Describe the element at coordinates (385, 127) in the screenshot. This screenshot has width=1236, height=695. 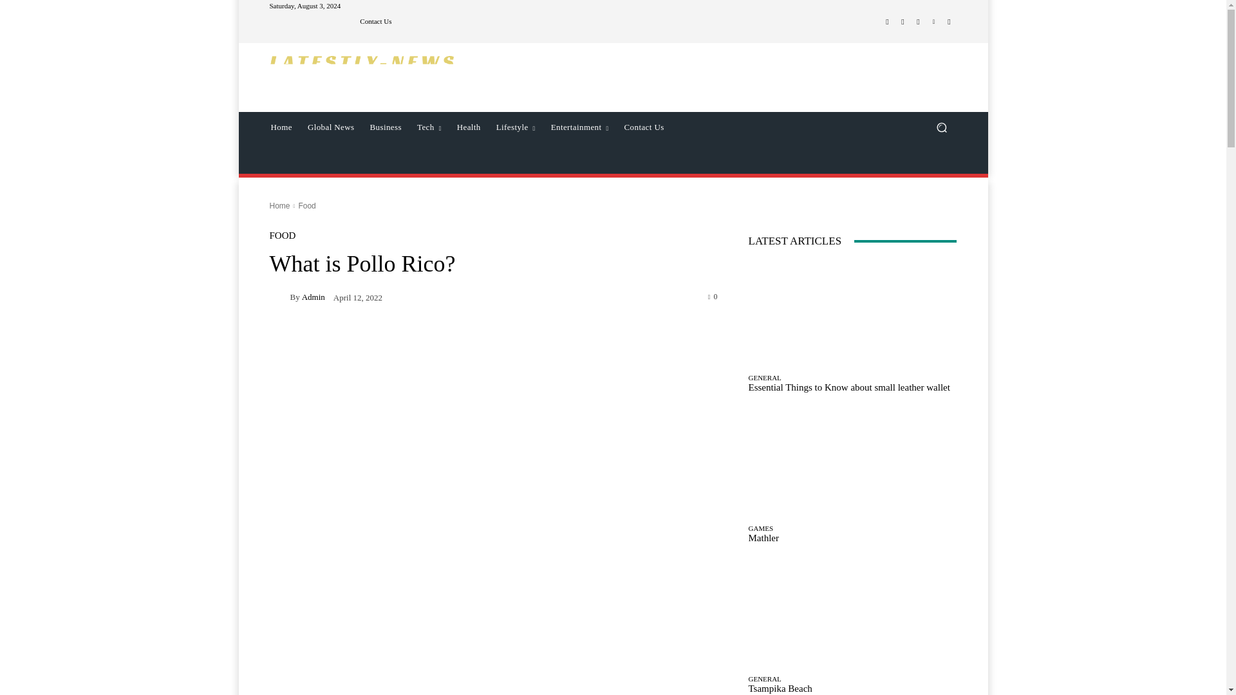
I see `Business` at that location.